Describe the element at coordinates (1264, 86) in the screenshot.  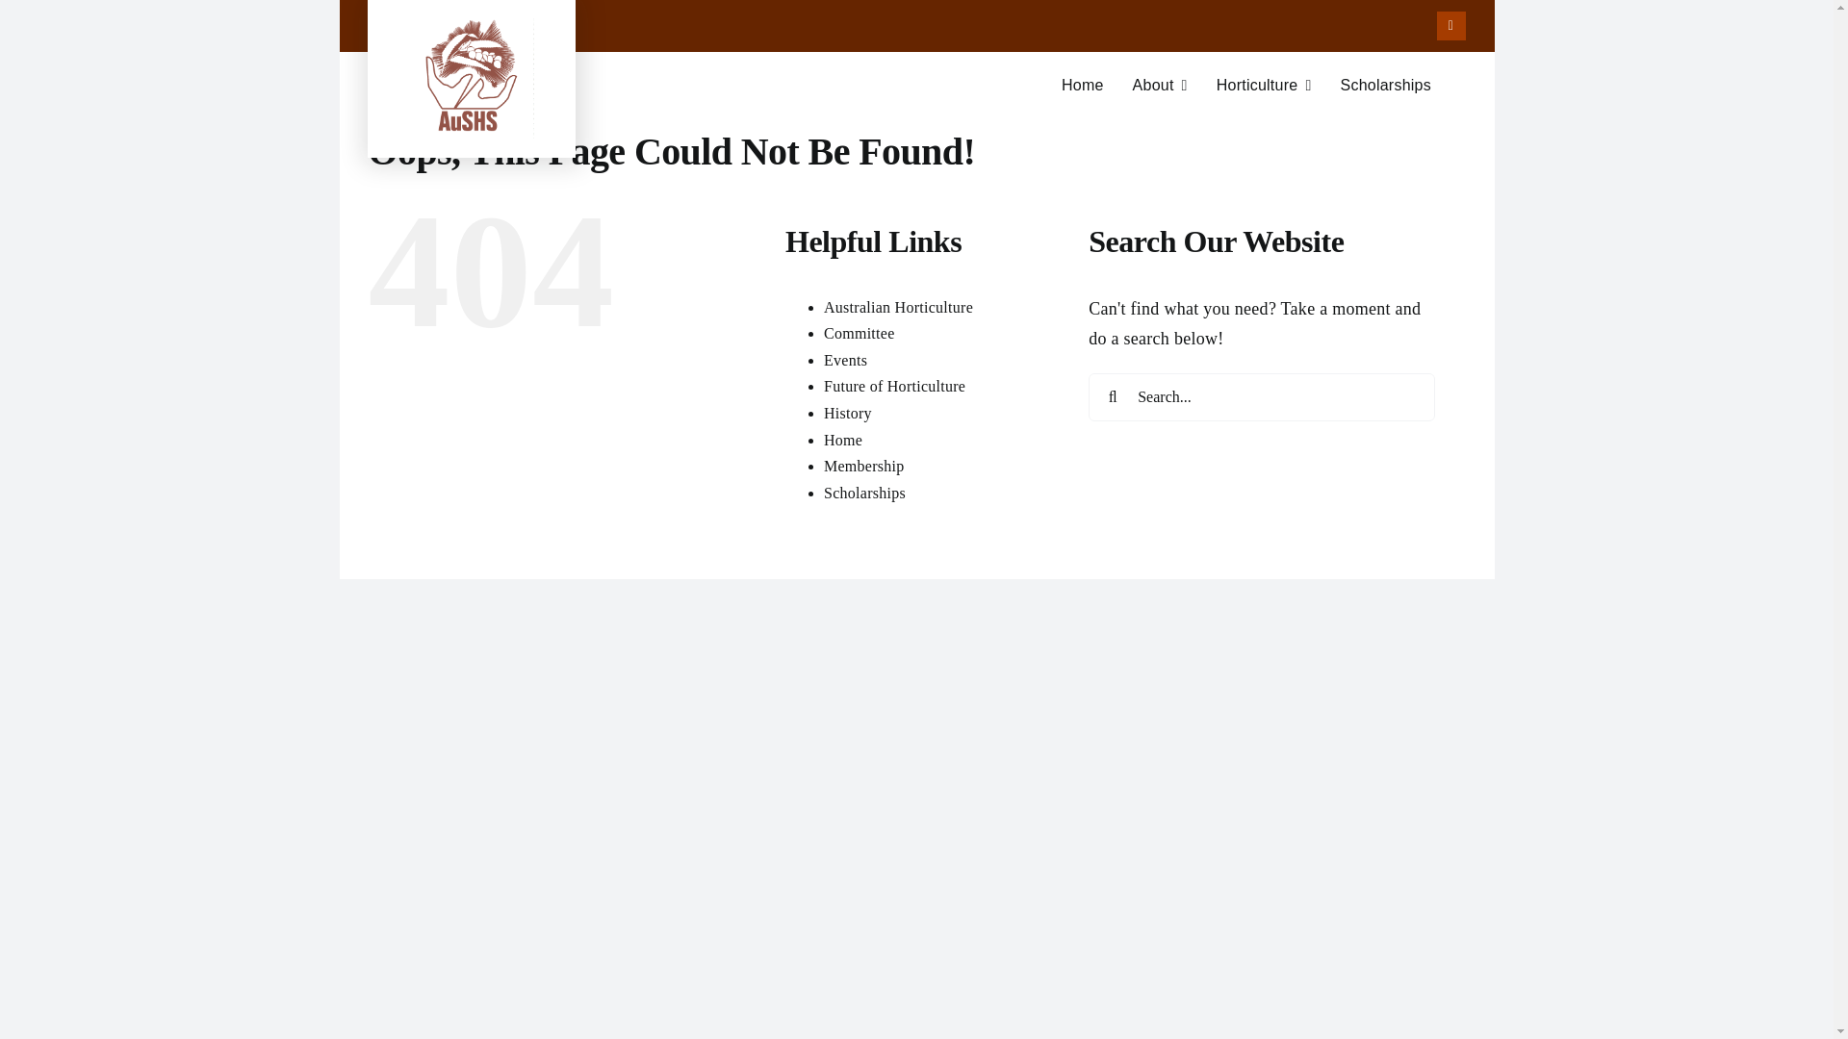
I see `Horticulture` at that location.